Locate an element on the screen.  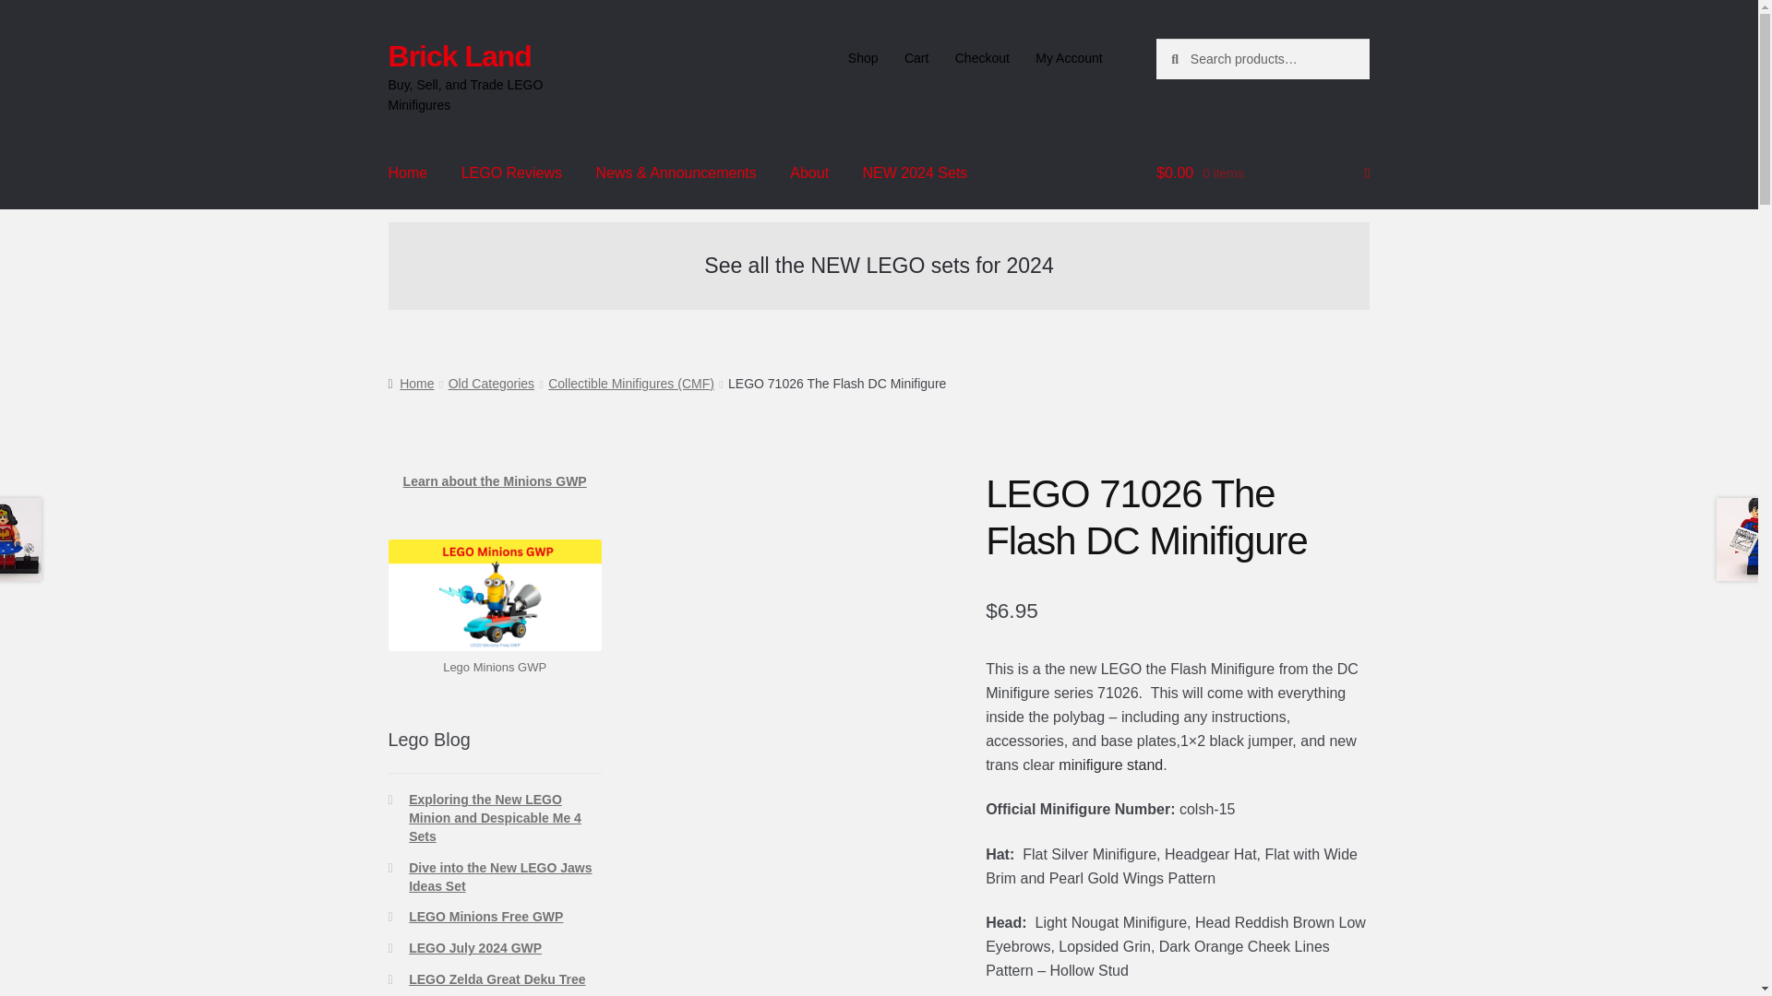
LEGO Reviews is located at coordinates (511, 173).